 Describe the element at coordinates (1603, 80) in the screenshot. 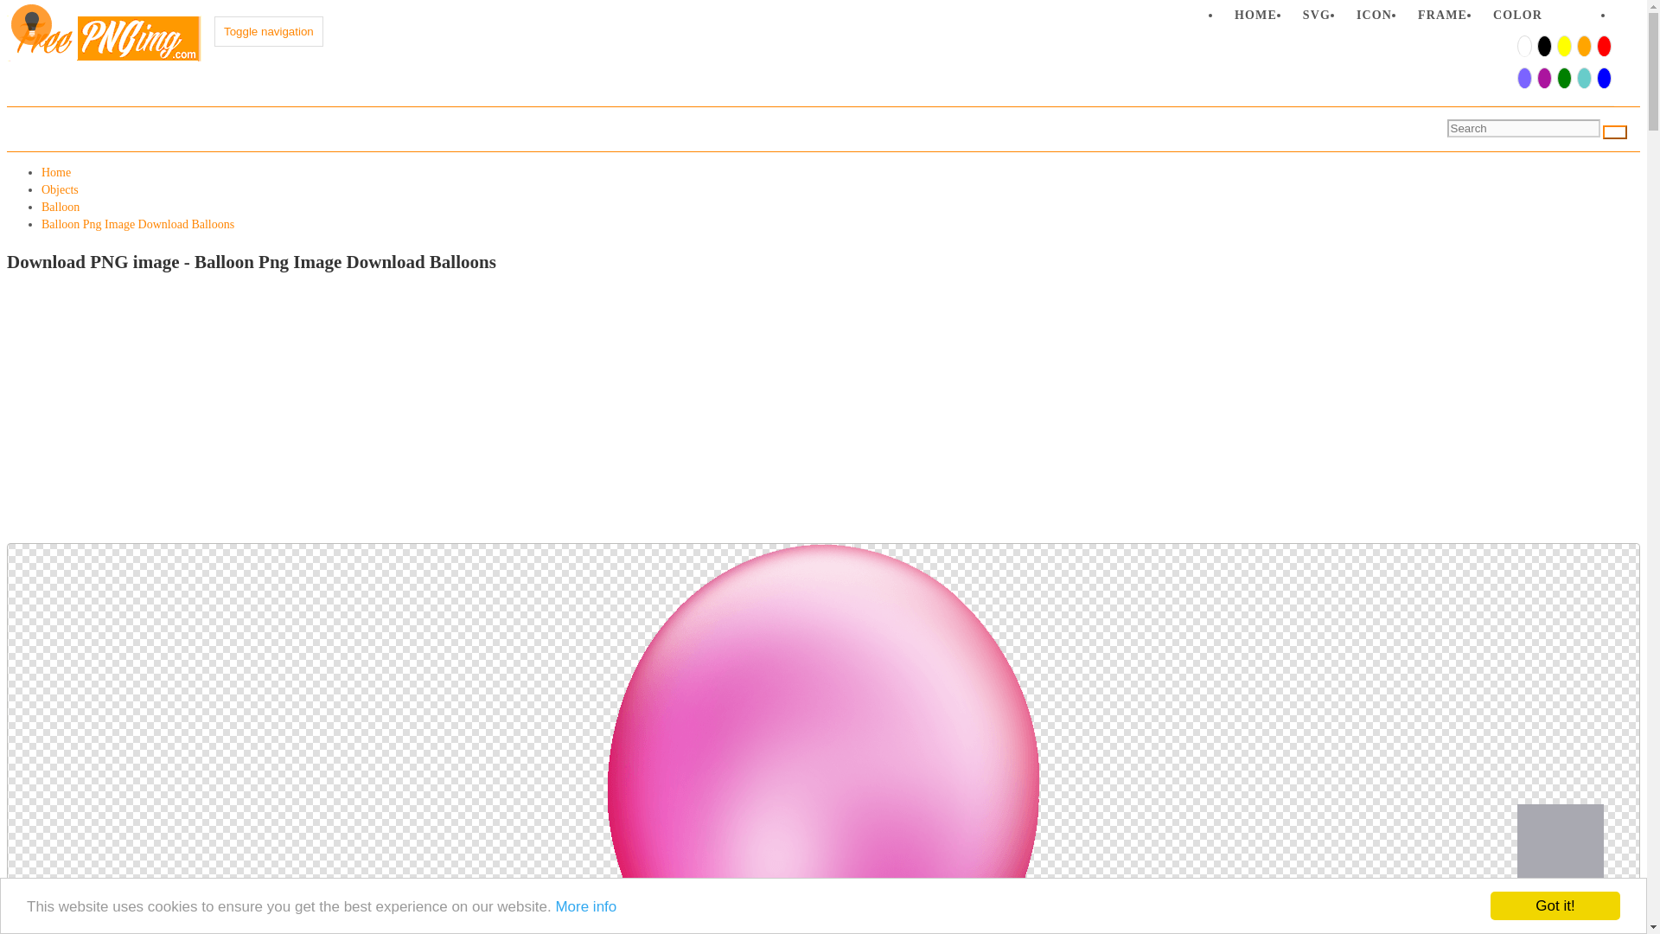

I see `Blue PNG` at that location.